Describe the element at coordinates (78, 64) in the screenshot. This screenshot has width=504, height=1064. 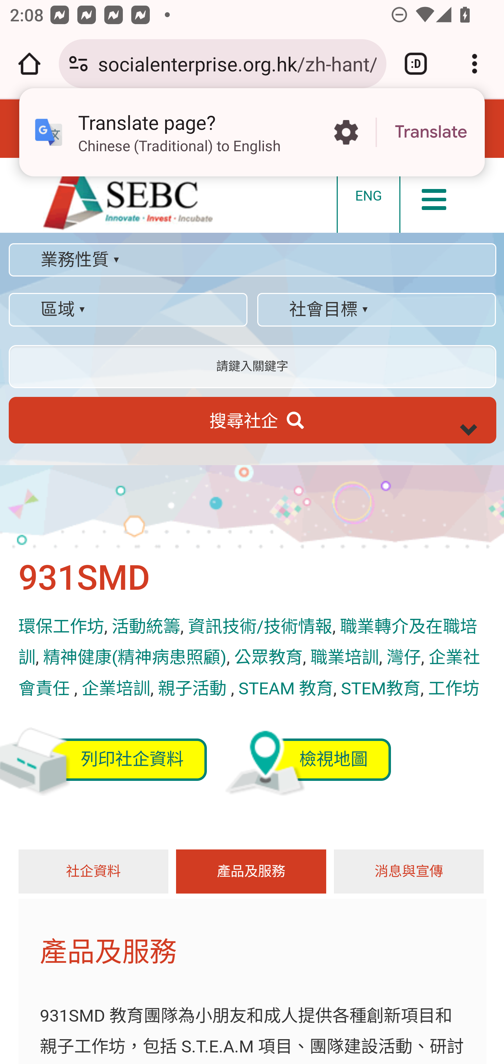
I see `Connection is secure` at that location.